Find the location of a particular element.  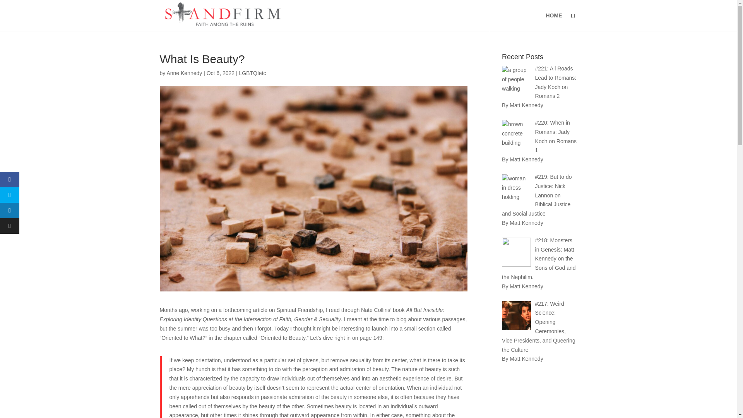

Posts by Anne Kennedy is located at coordinates (184, 73).